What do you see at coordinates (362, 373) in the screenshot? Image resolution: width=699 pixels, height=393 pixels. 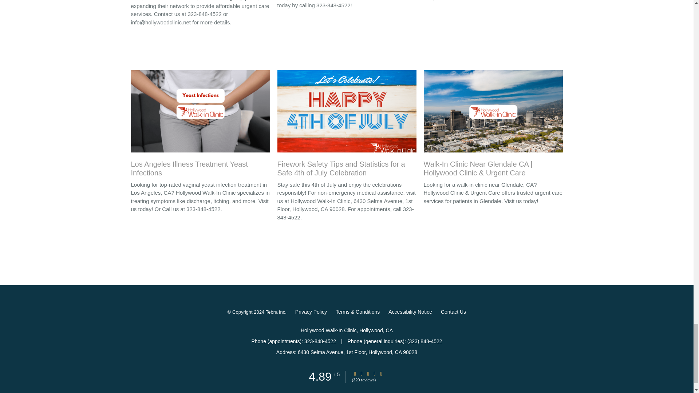 I see `Star Rating` at bounding box center [362, 373].